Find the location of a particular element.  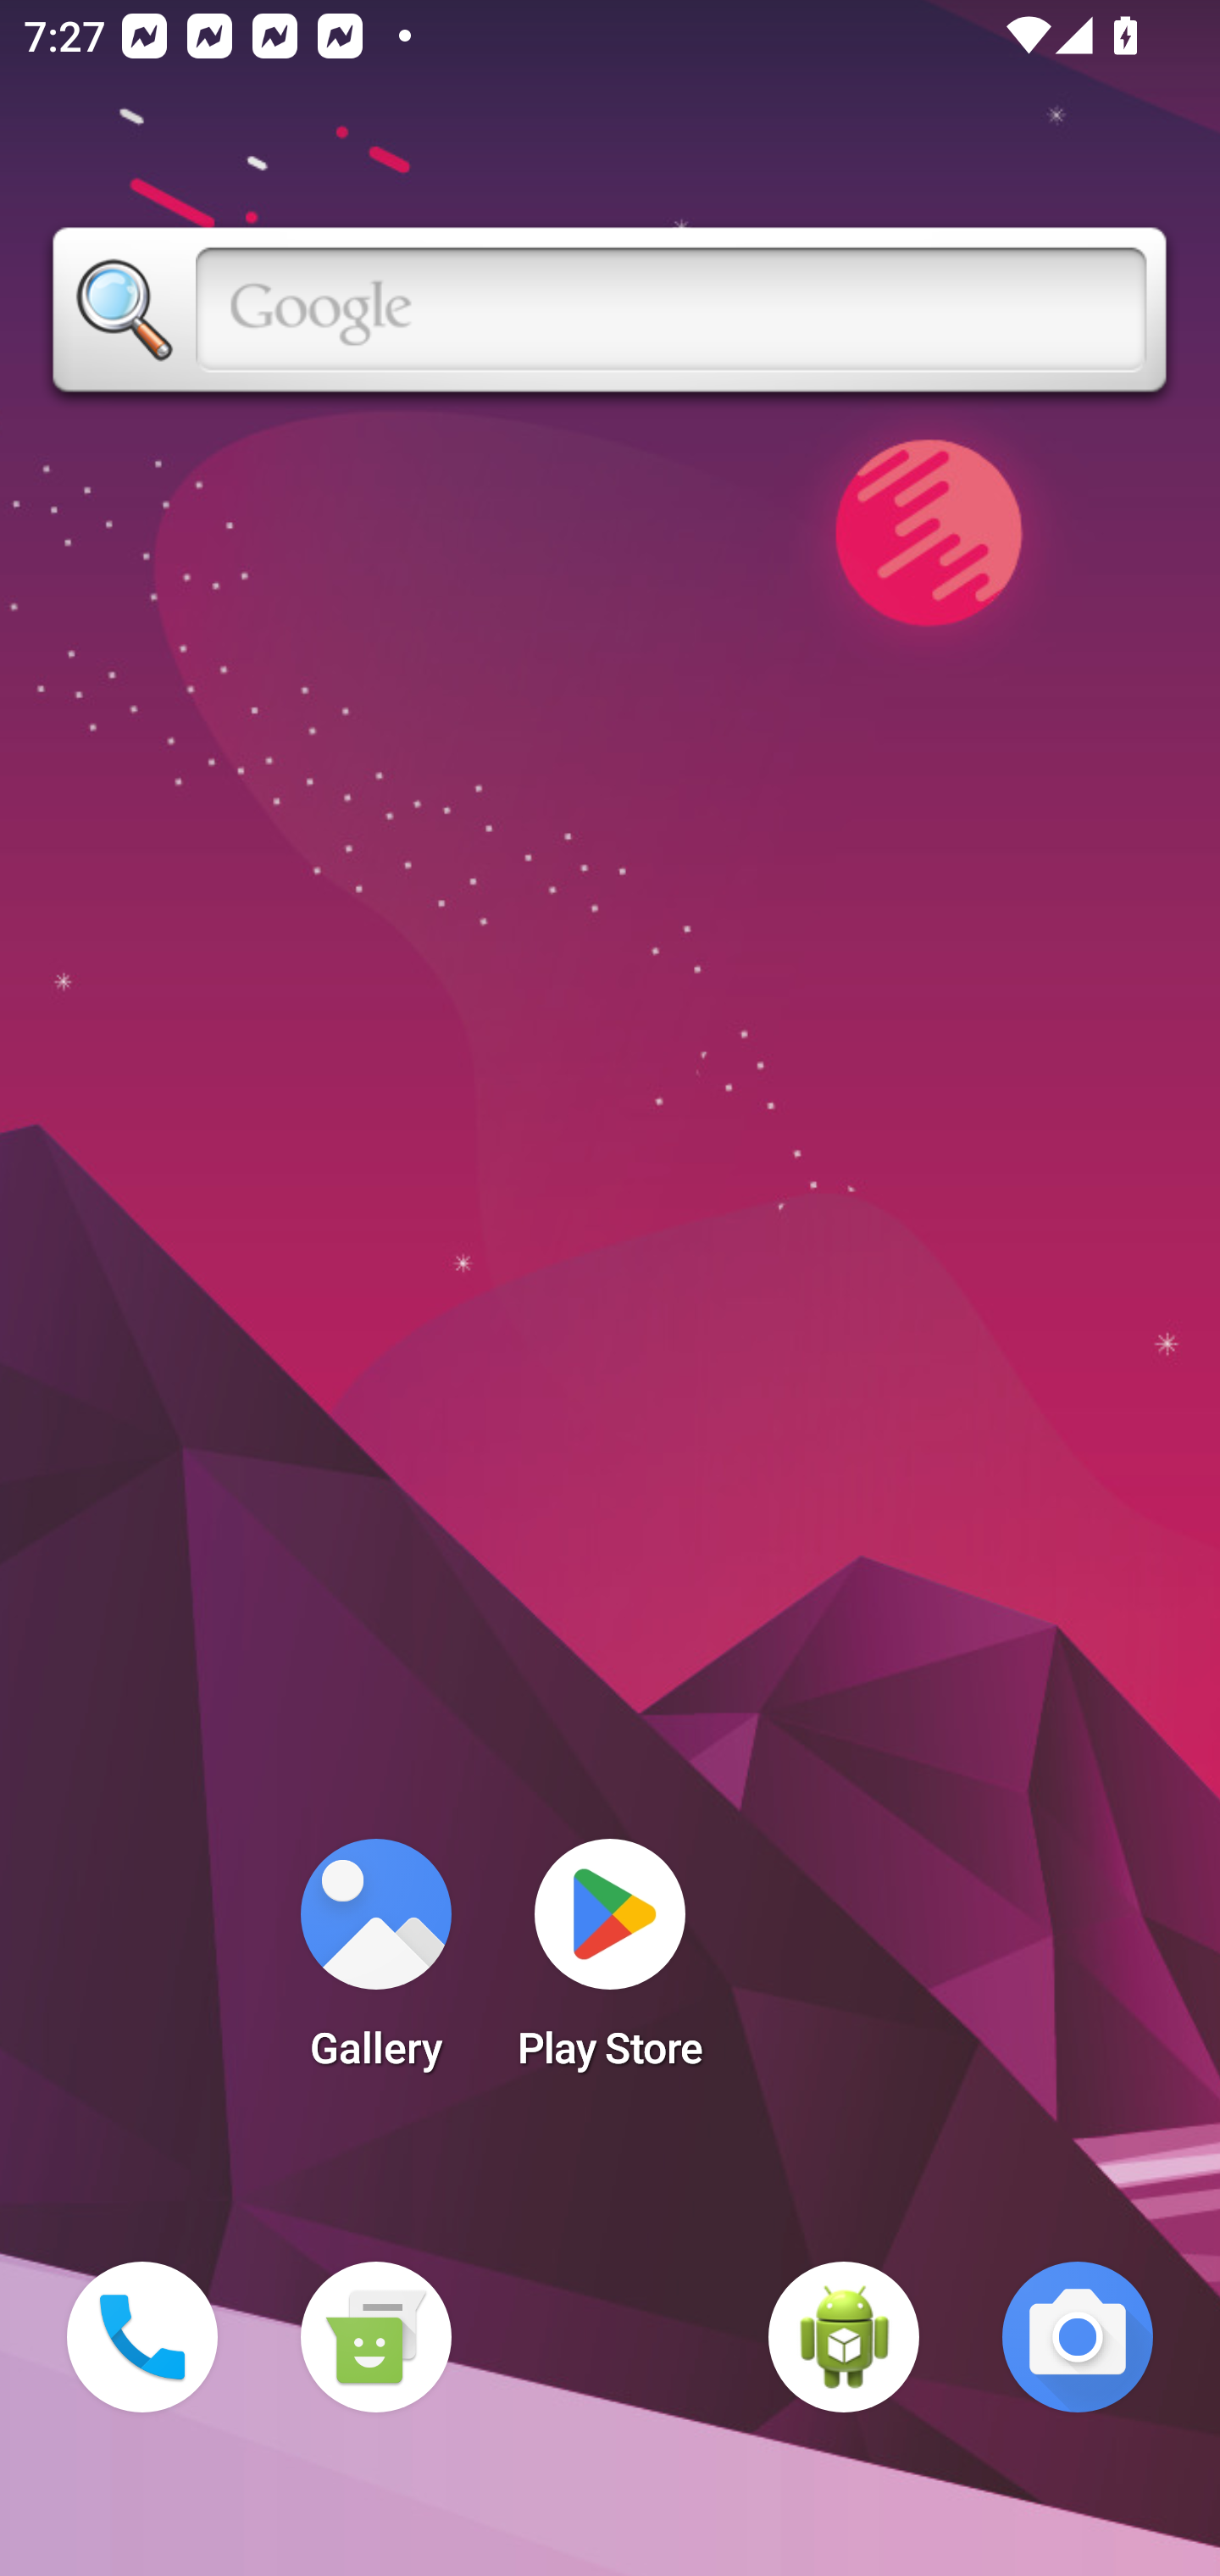

Phone is located at coordinates (142, 2337).